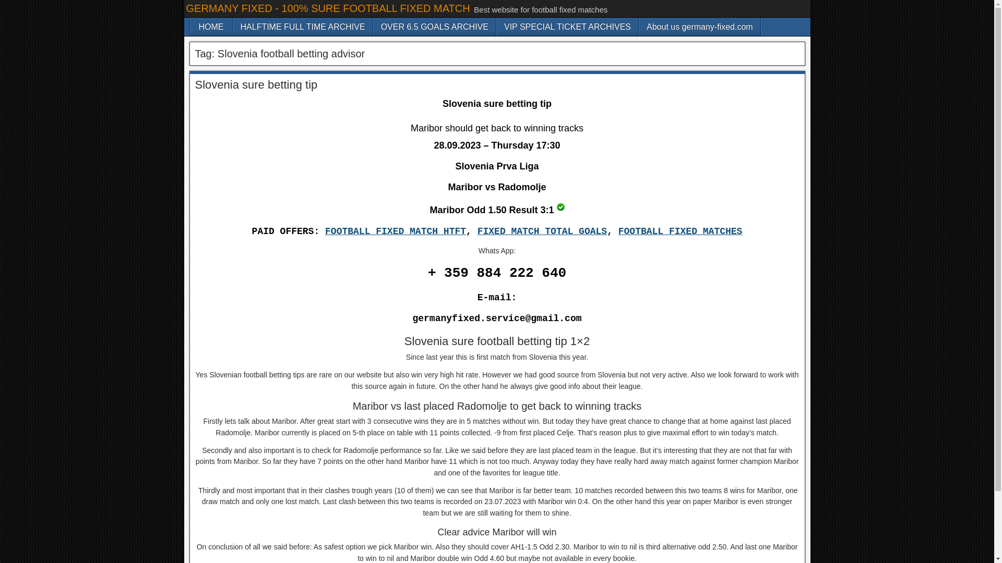 This screenshot has width=1002, height=563. Describe the element at coordinates (568, 27) in the screenshot. I see `VIP SPECIAL TICKET ARCHIVES` at that location.